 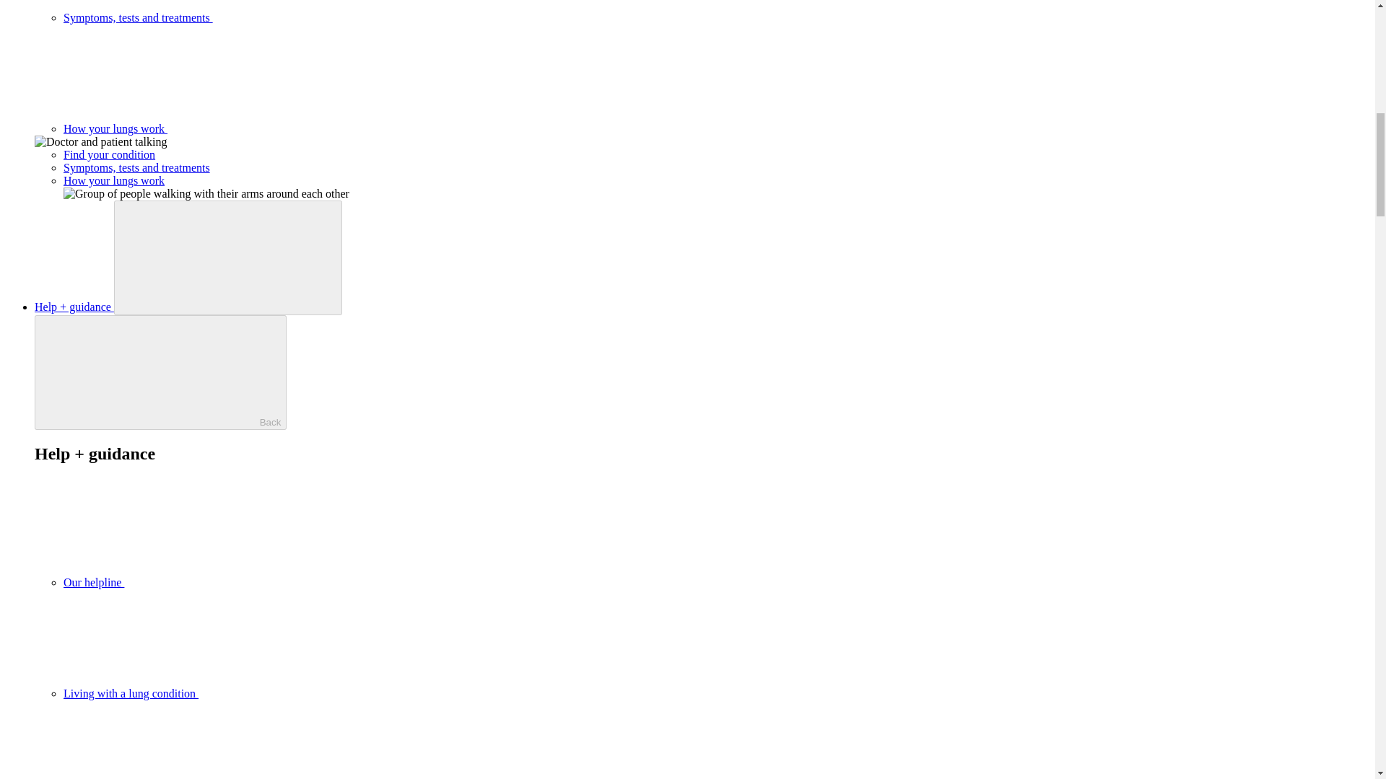 I want to click on Our helpline, so click(x=202, y=583).